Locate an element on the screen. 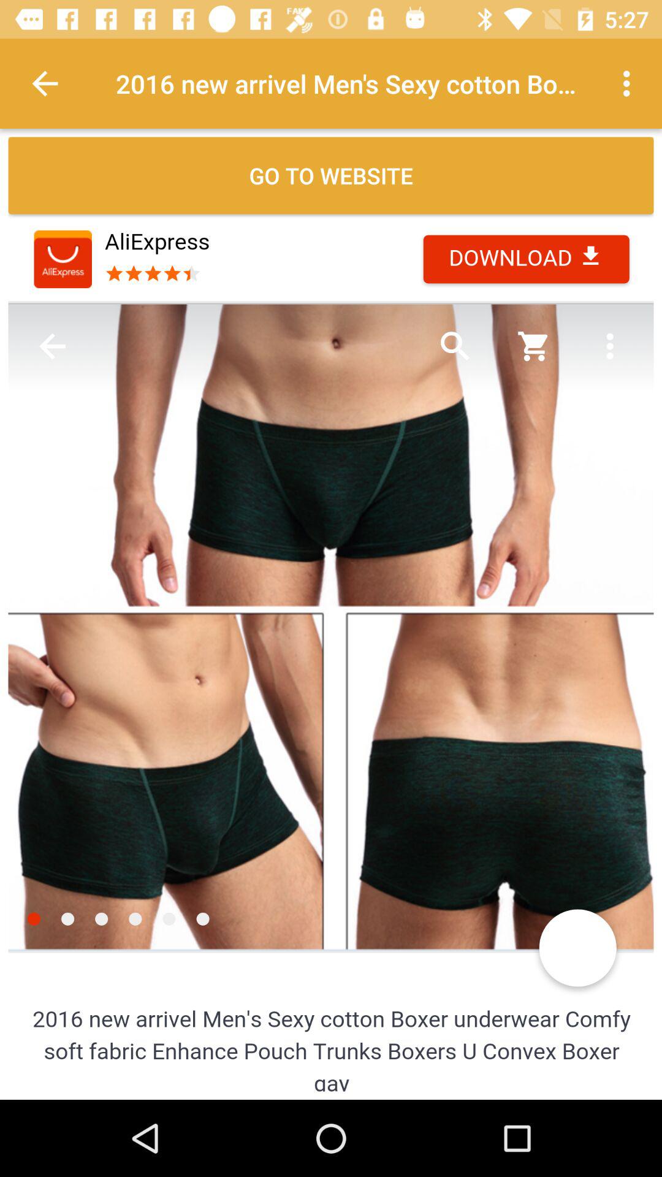 This screenshot has width=662, height=1177. advertisement is located at coordinates (331, 654).